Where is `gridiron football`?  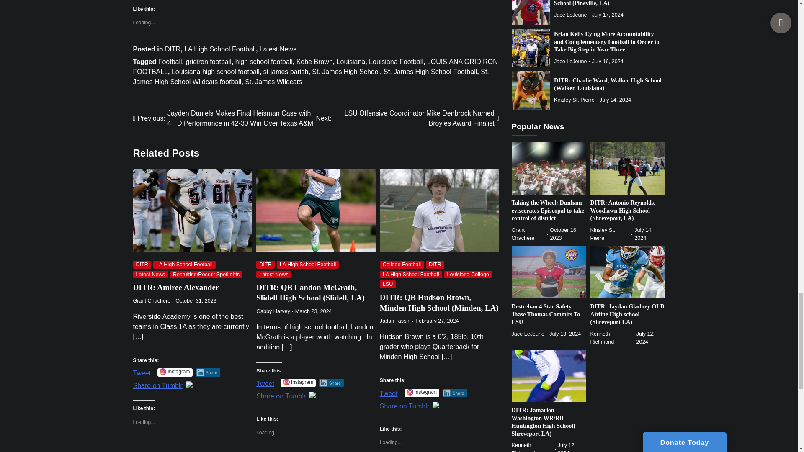
gridiron football is located at coordinates (209, 62).